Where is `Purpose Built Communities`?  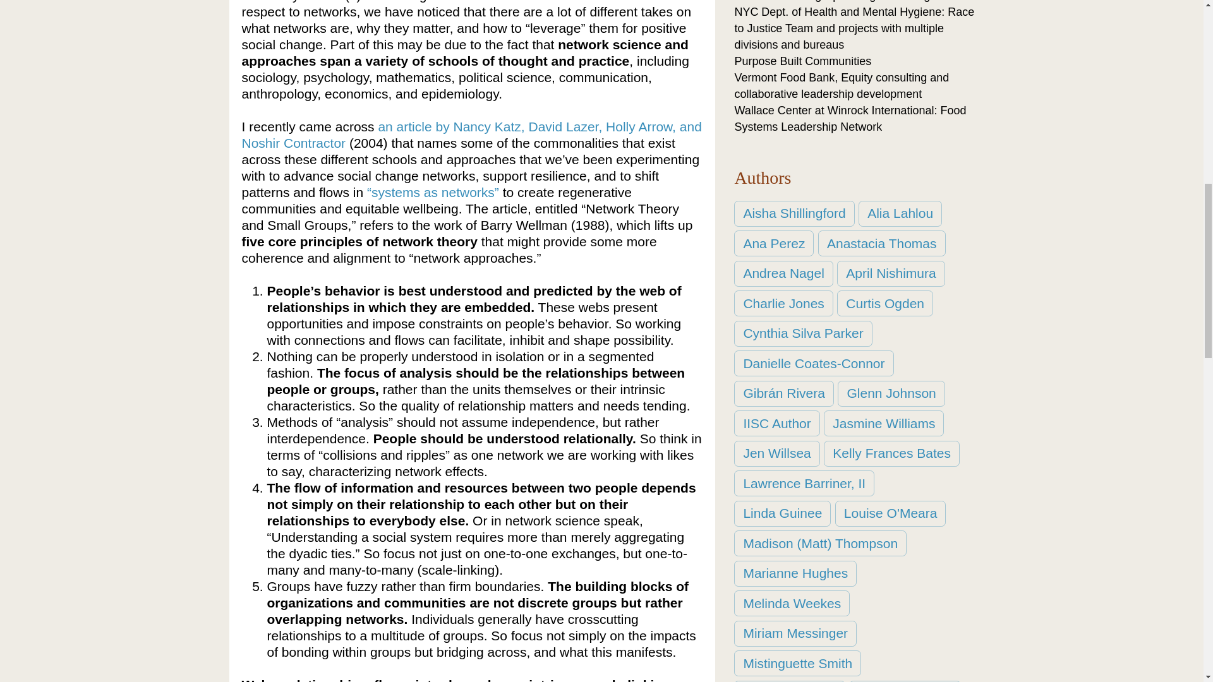
Purpose Built Communities is located at coordinates (802, 61).